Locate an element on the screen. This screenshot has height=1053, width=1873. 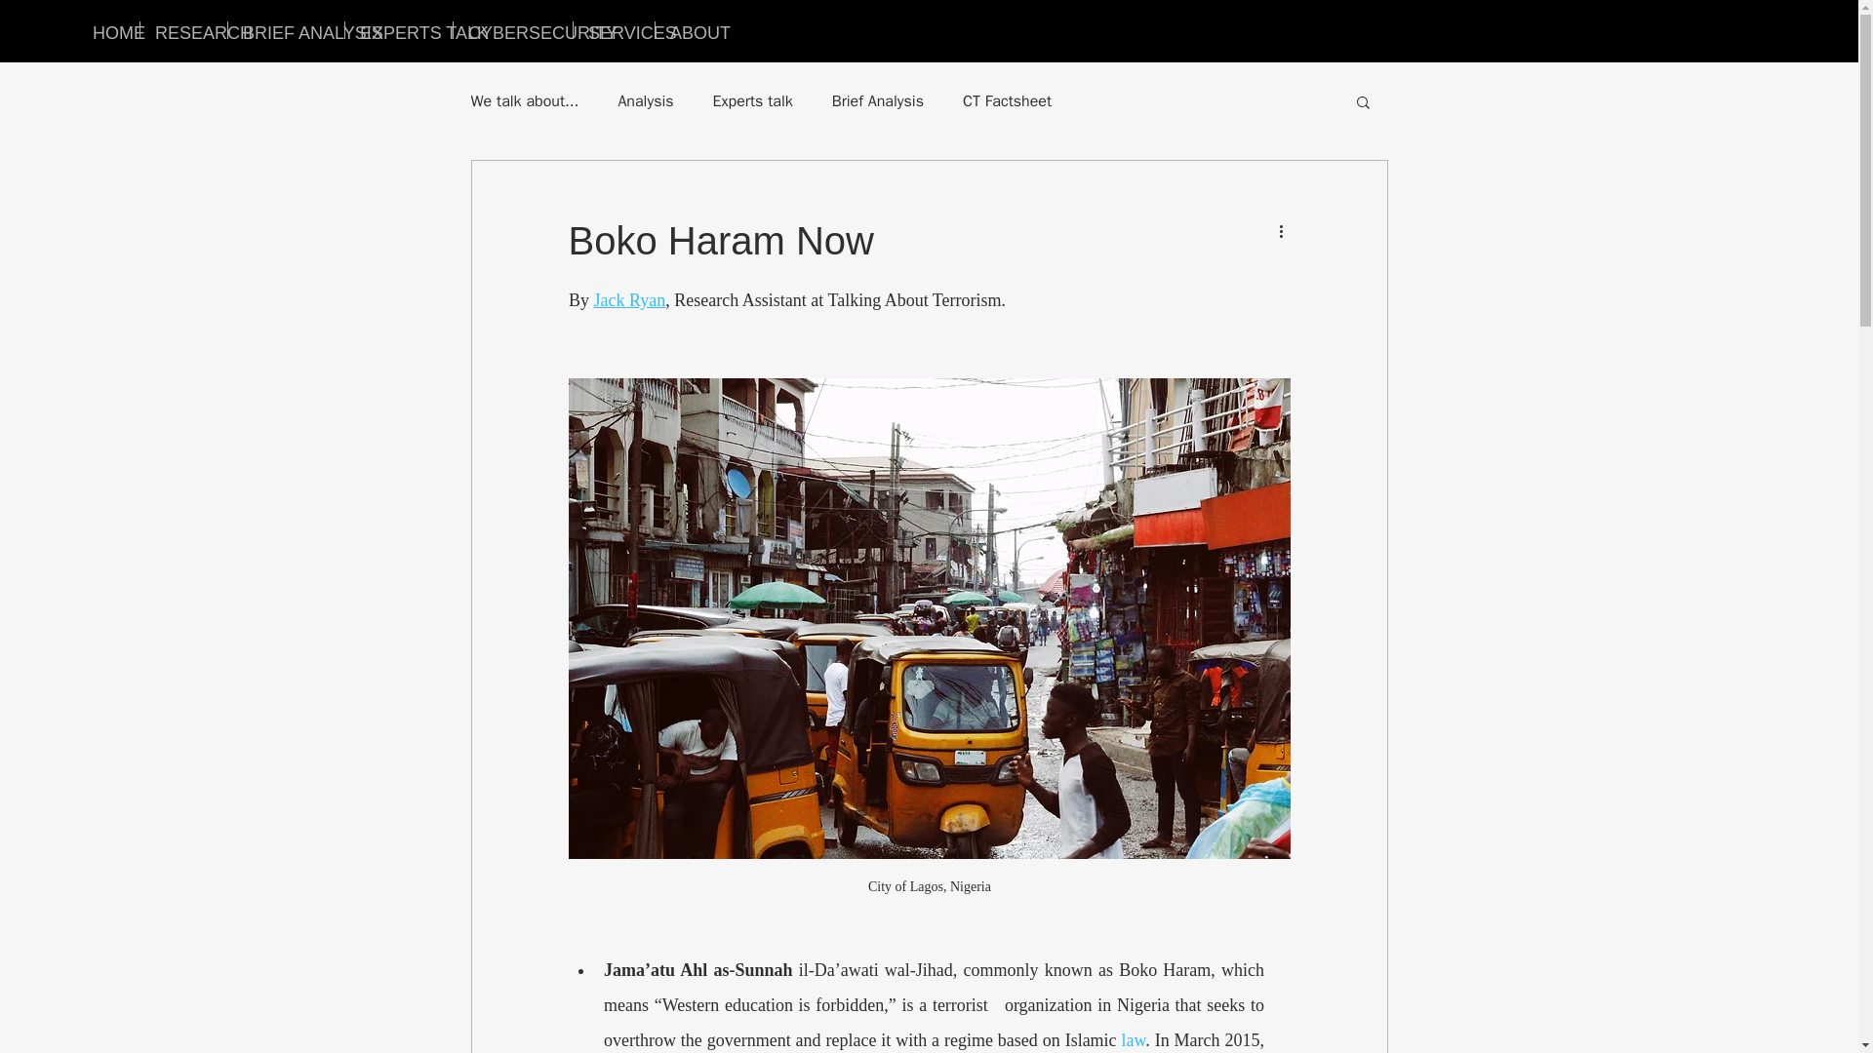
SERVICES is located at coordinates (613, 29).